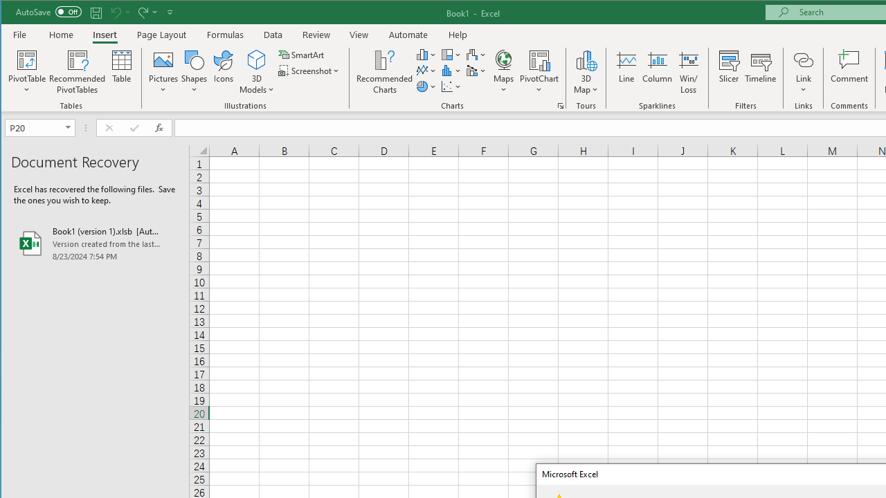  Describe the element at coordinates (310, 71) in the screenshot. I see `Screenshot` at that location.